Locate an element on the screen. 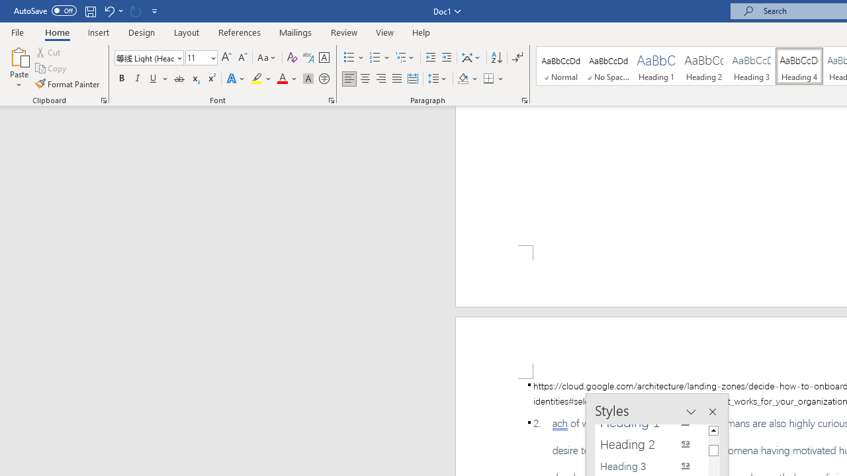  Heading 4 is located at coordinates (799, 66).